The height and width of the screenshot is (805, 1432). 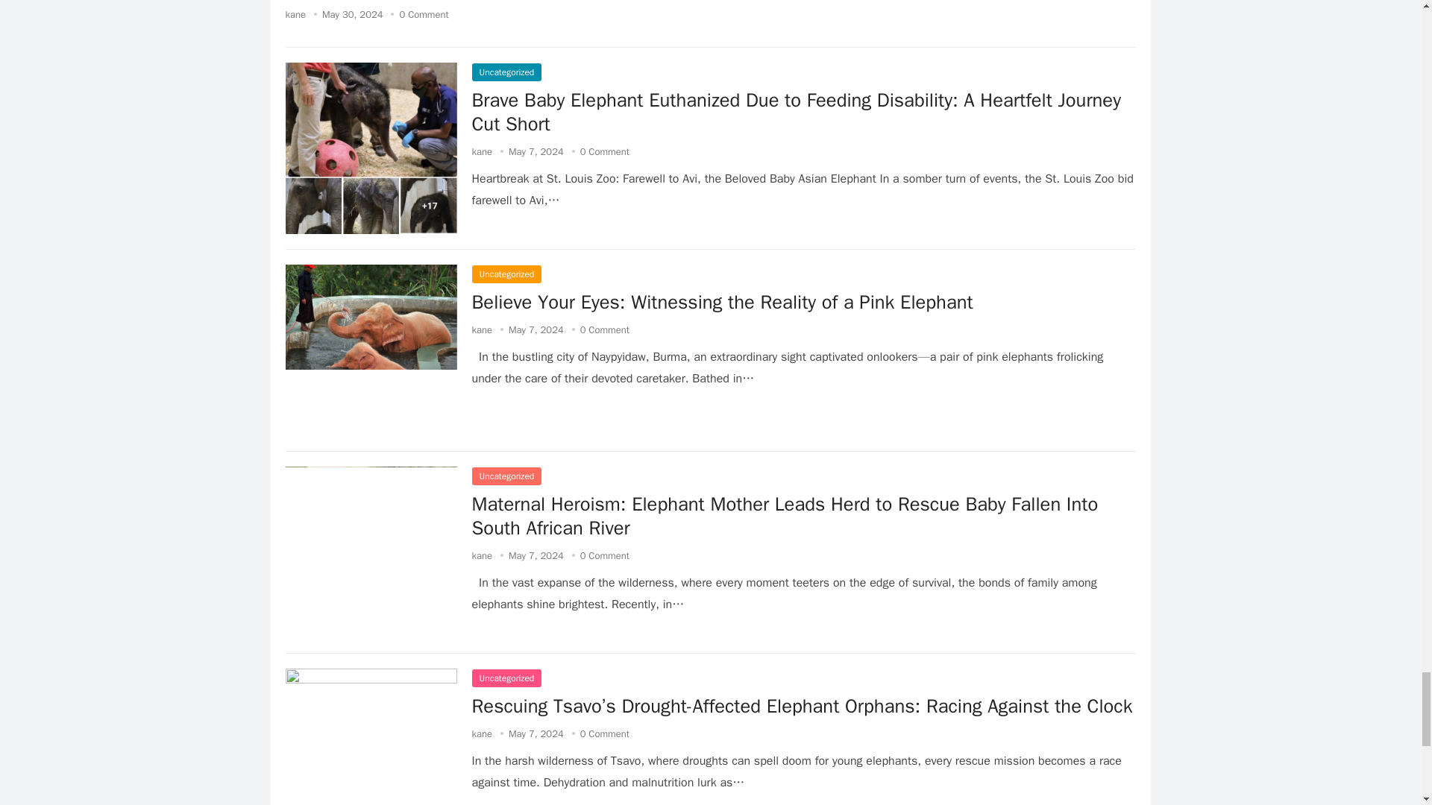 What do you see at coordinates (721, 302) in the screenshot?
I see `Believe Your Eyes: Witnessing the Reality of a Pink Elephant` at bounding box center [721, 302].